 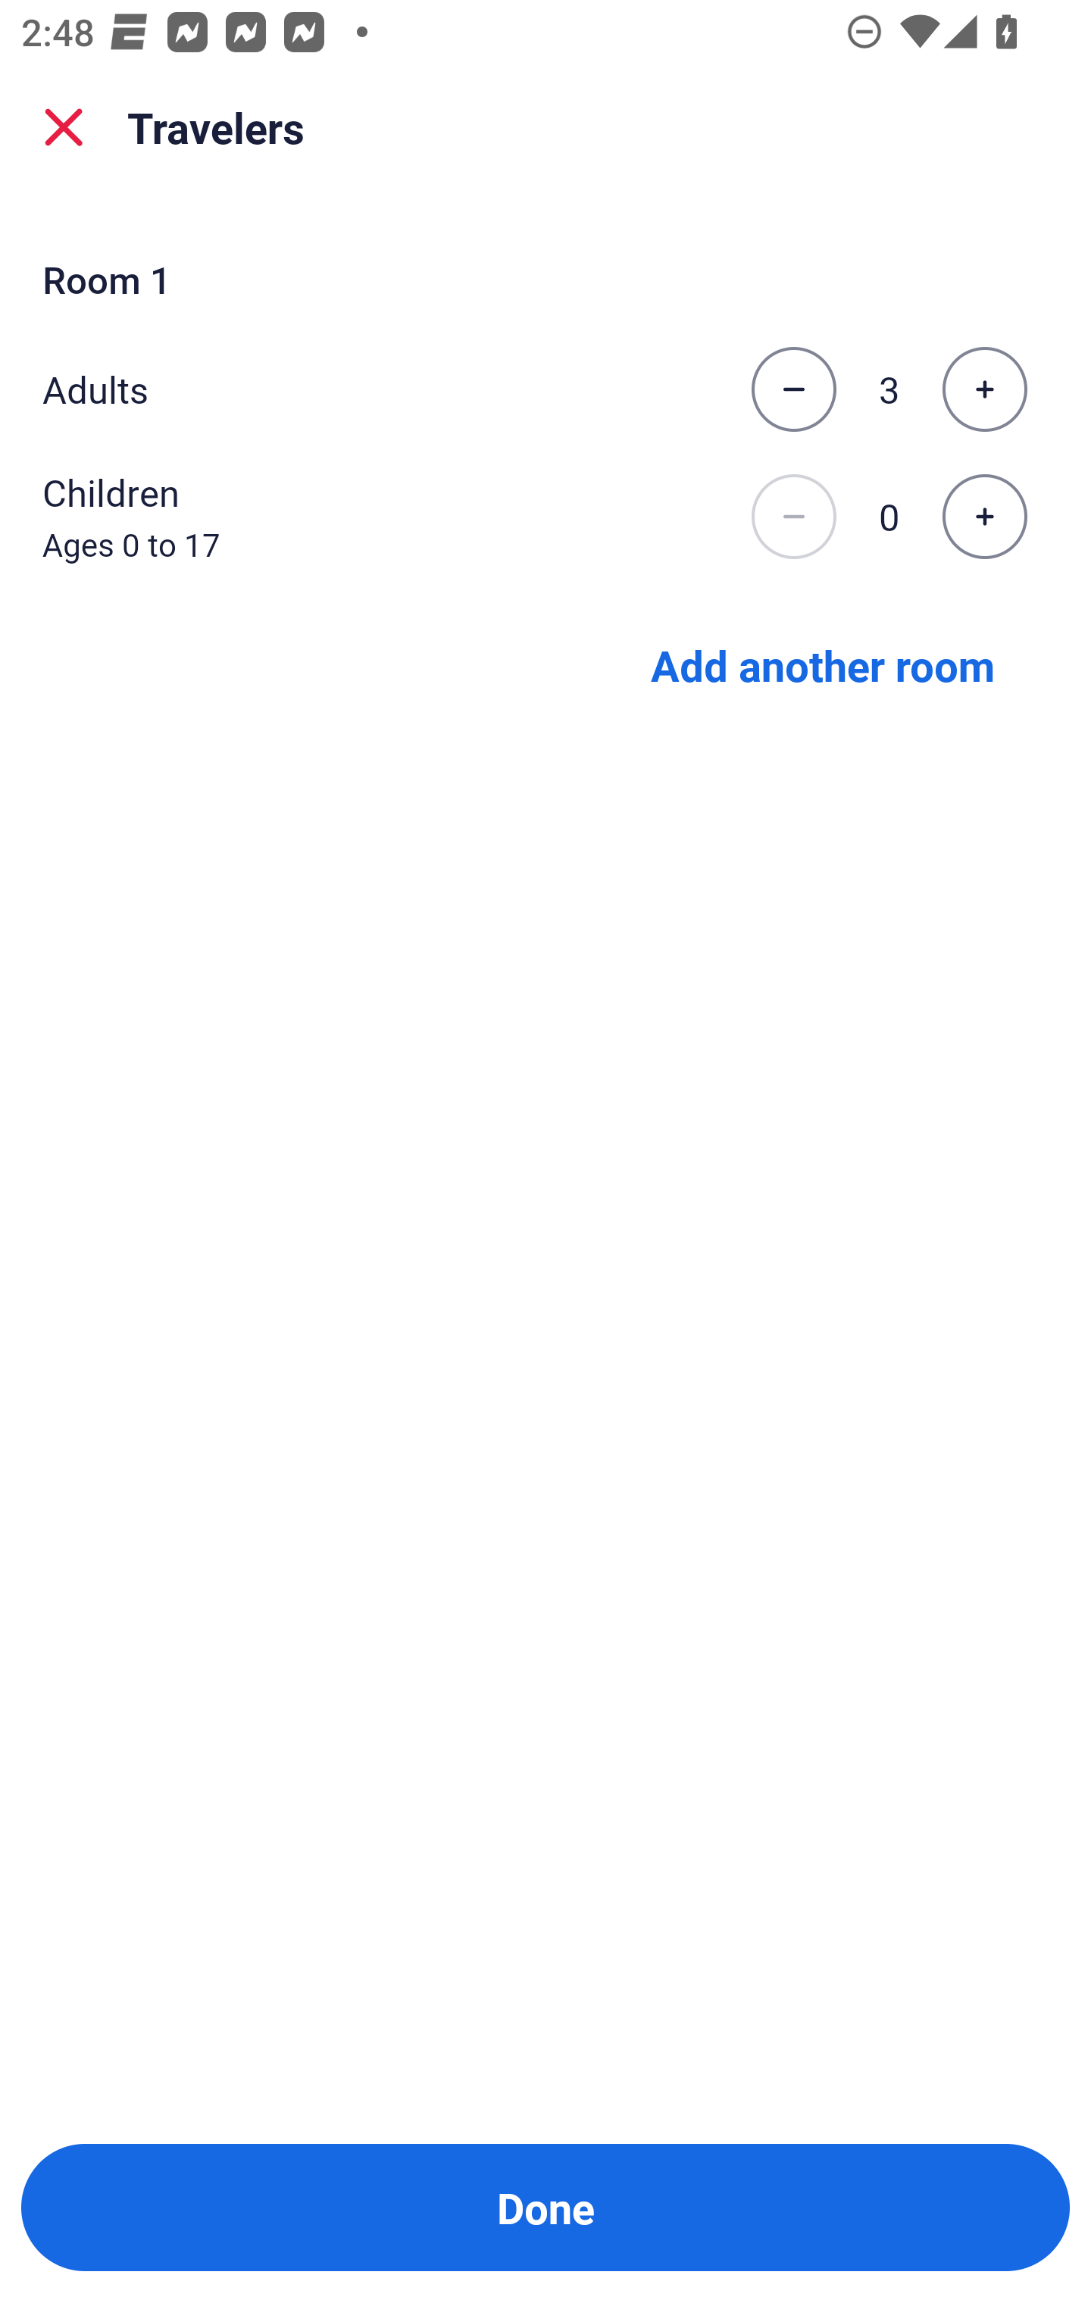 I want to click on close, so click(x=64, y=127).